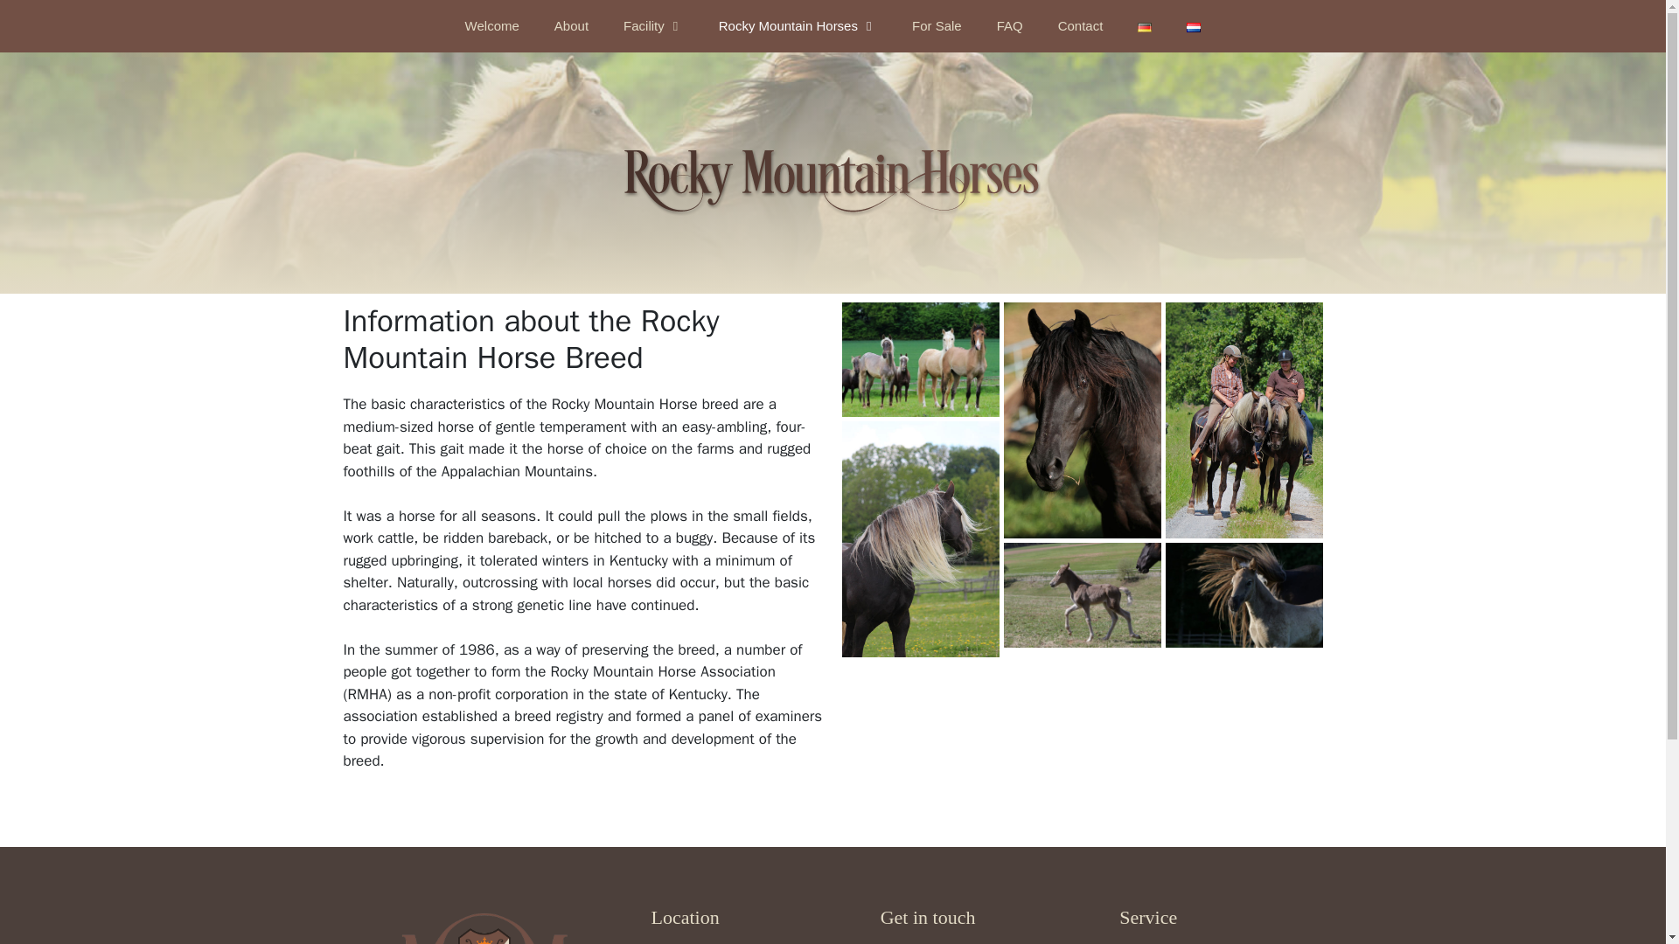 The image size is (1679, 944). What do you see at coordinates (798, 26) in the screenshot?
I see `Rocky Mountain Horses` at bounding box center [798, 26].